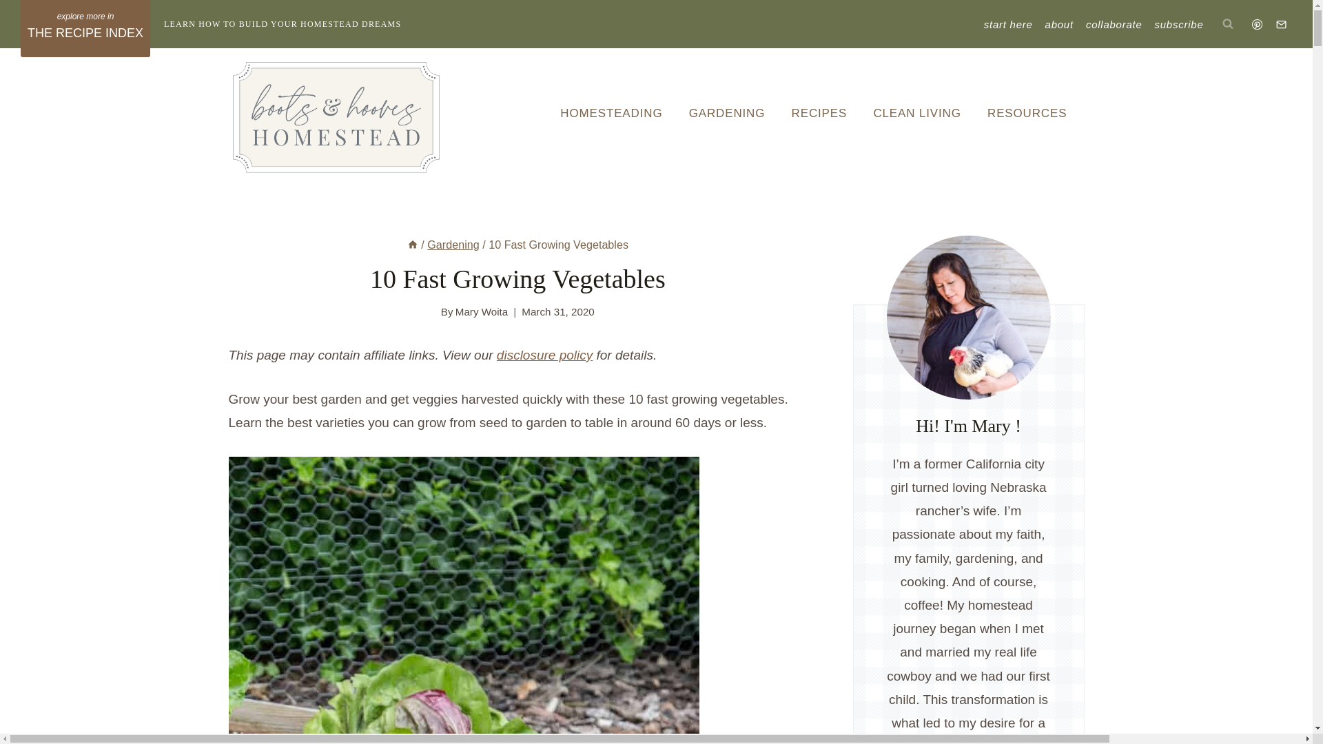  I want to click on CLEAN LIVING, so click(916, 113).